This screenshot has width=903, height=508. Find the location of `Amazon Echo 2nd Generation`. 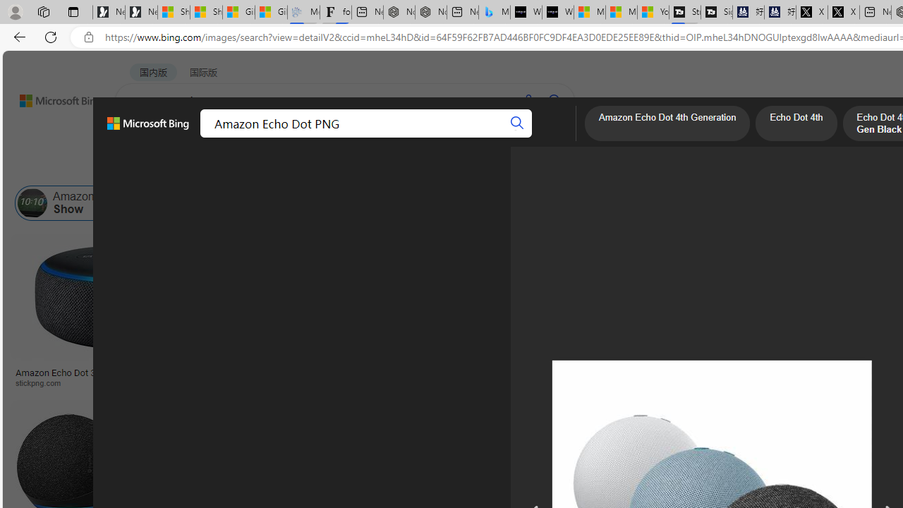

Amazon Echo 2nd Generation is located at coordinates (755, 203).